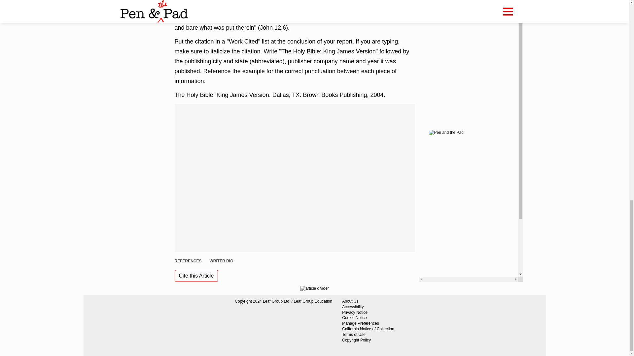  I want to click on Accessibility, so click(368, 307).